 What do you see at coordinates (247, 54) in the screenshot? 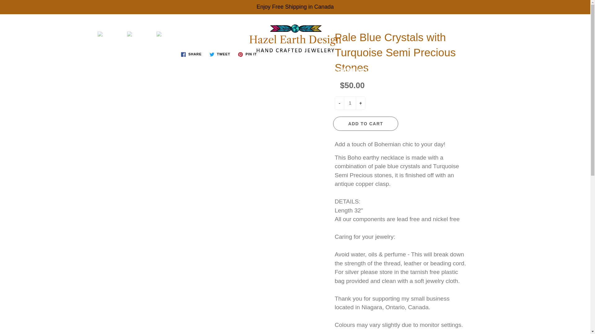
I see `Pin on Pinterest` at bounding box center [247, 54].